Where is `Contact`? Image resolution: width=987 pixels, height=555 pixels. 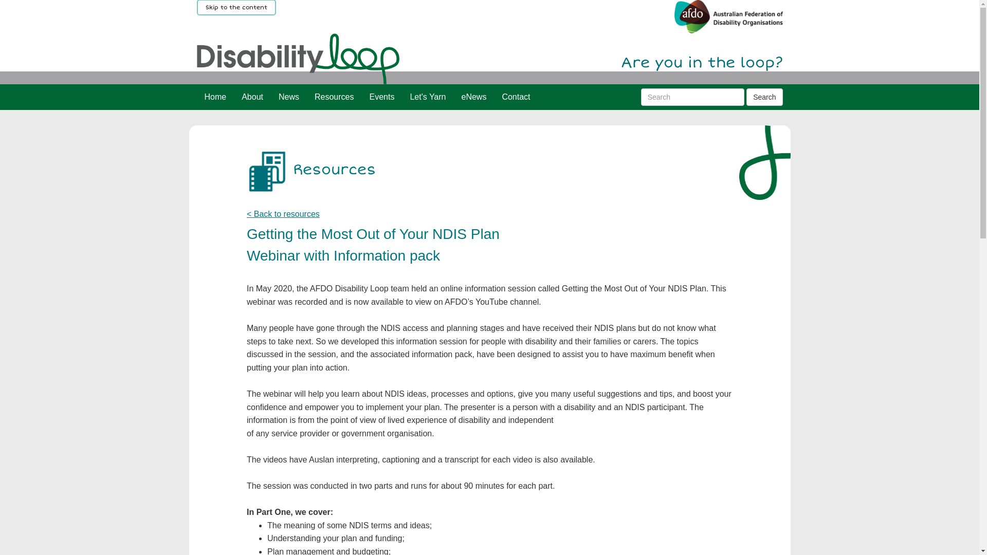 Contact is located at coordinates (516, 97).